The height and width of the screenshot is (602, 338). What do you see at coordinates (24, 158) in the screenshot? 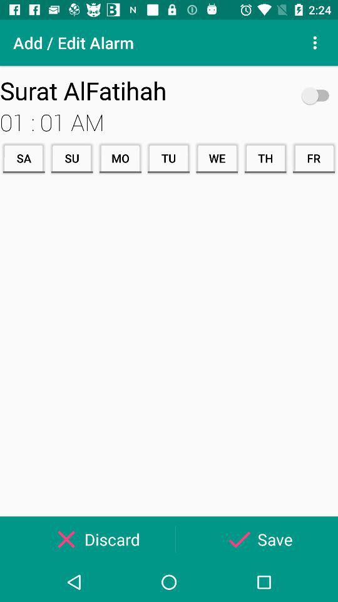
I see `press icon below 01 : 01 am item` at bounding box center [24, 158].